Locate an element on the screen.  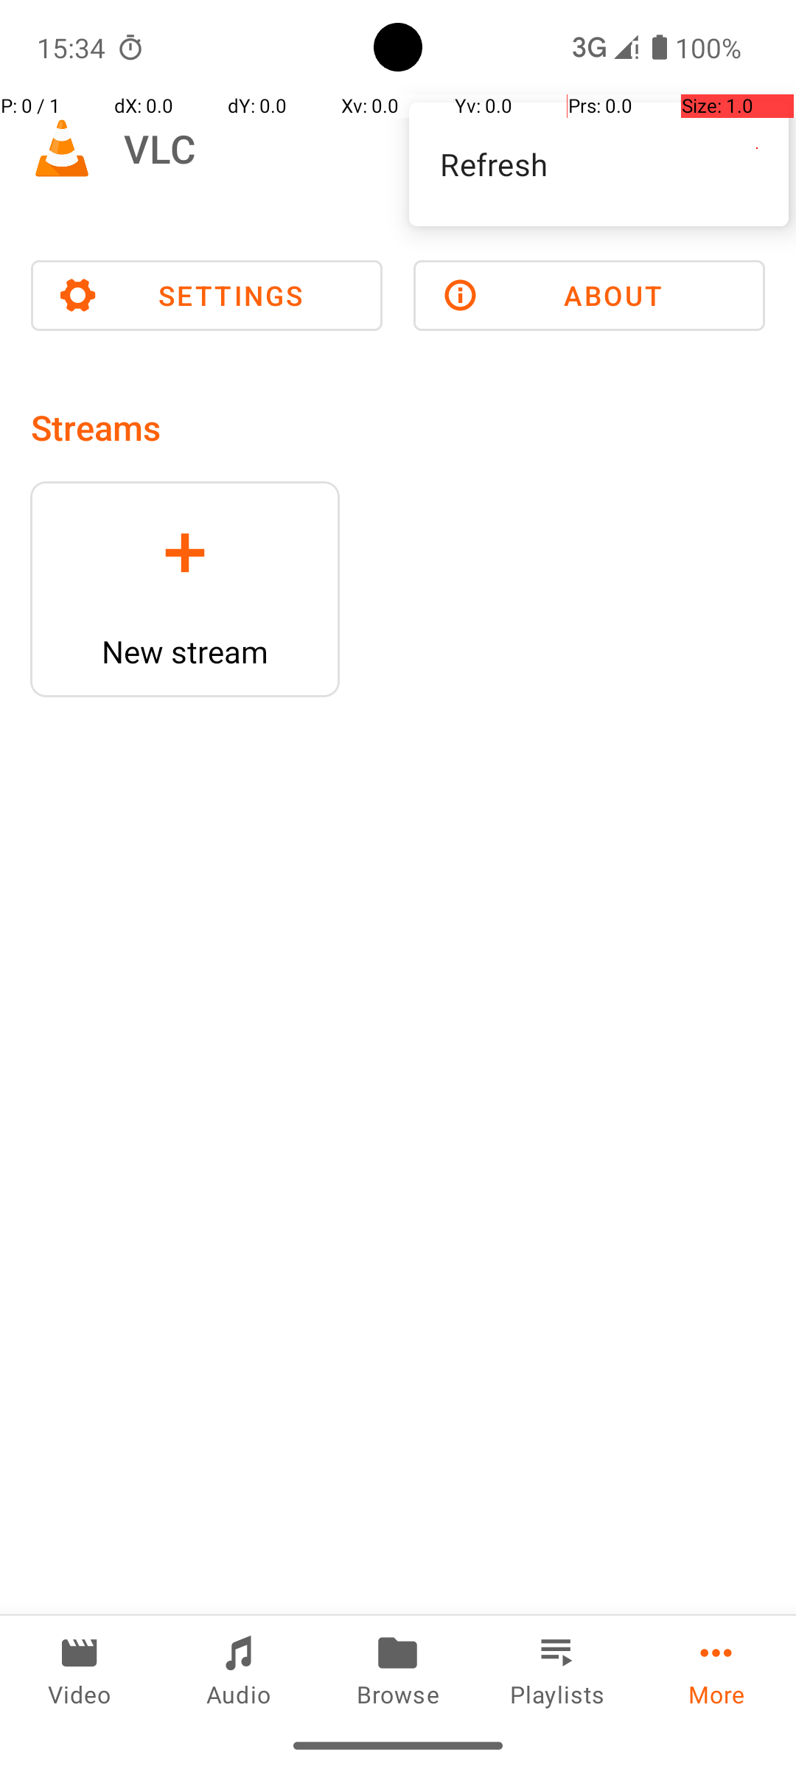
Refresh is located at coordinates (598, 164).